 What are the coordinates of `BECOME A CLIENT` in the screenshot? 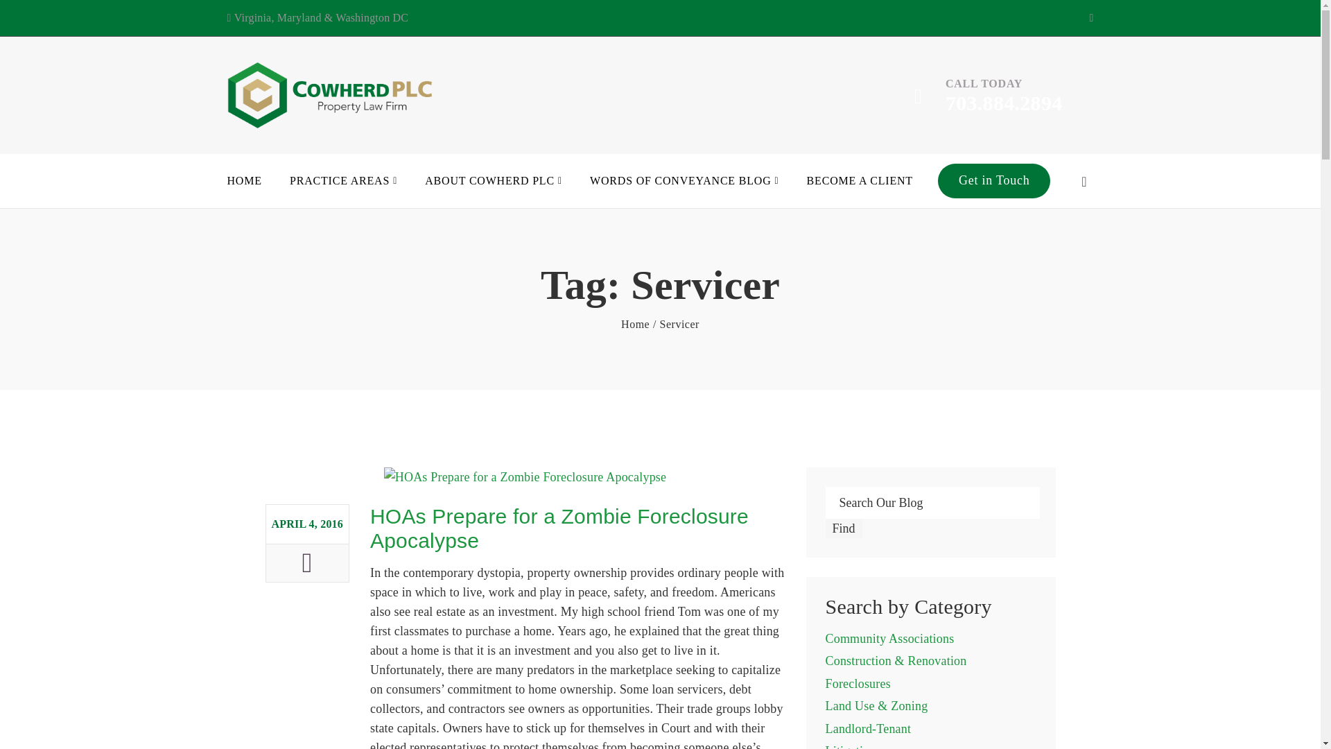 It's located at (860, 180).